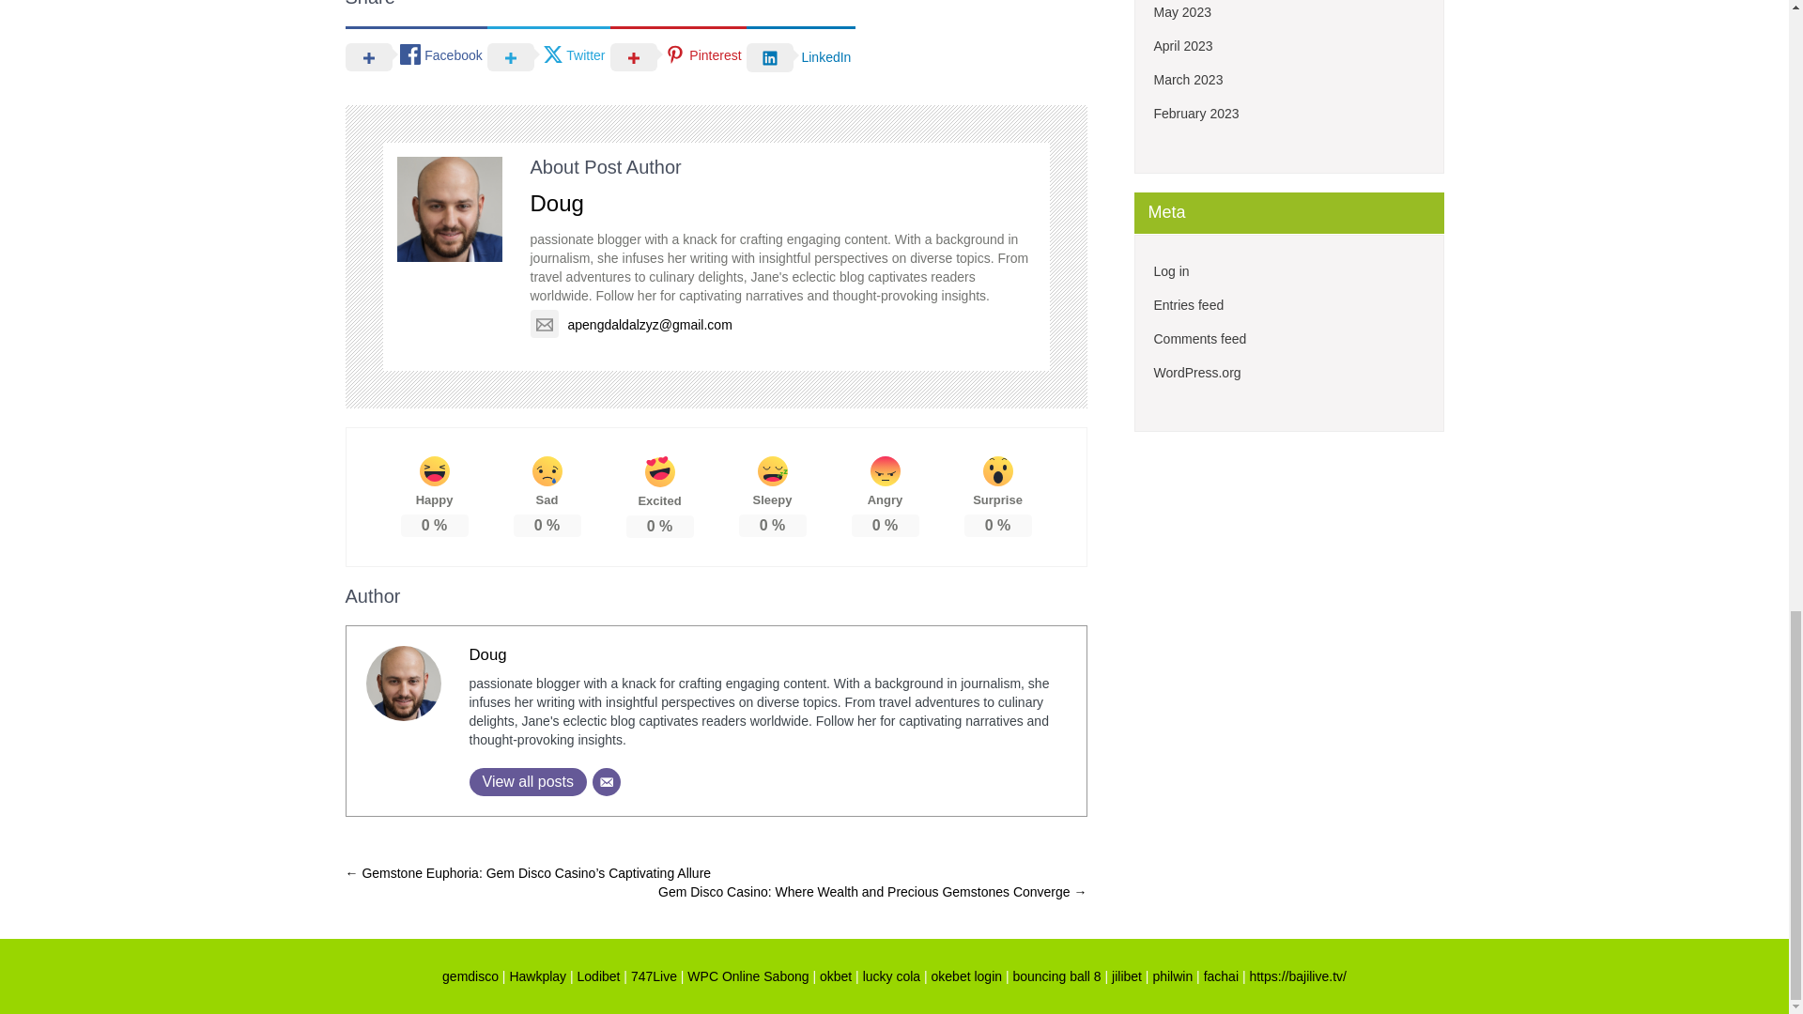  What do you see at coordinates (678, 55) in the screenshot?
I see `Pinterest` at bounding box center [678, 55].